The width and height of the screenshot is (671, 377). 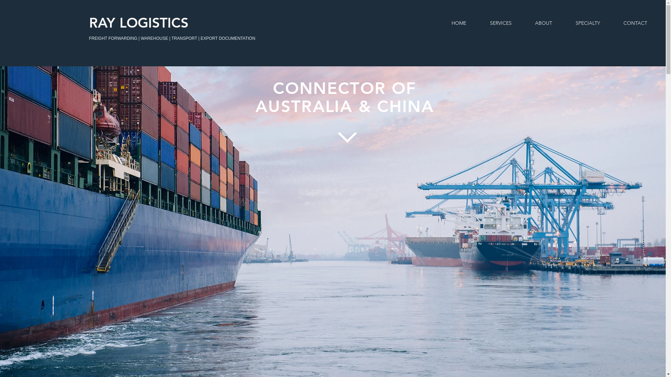 What do you see at coordinates (588, 23) in the screenshot?
I see `SPECIALTY` at bounding box center [588, 23].